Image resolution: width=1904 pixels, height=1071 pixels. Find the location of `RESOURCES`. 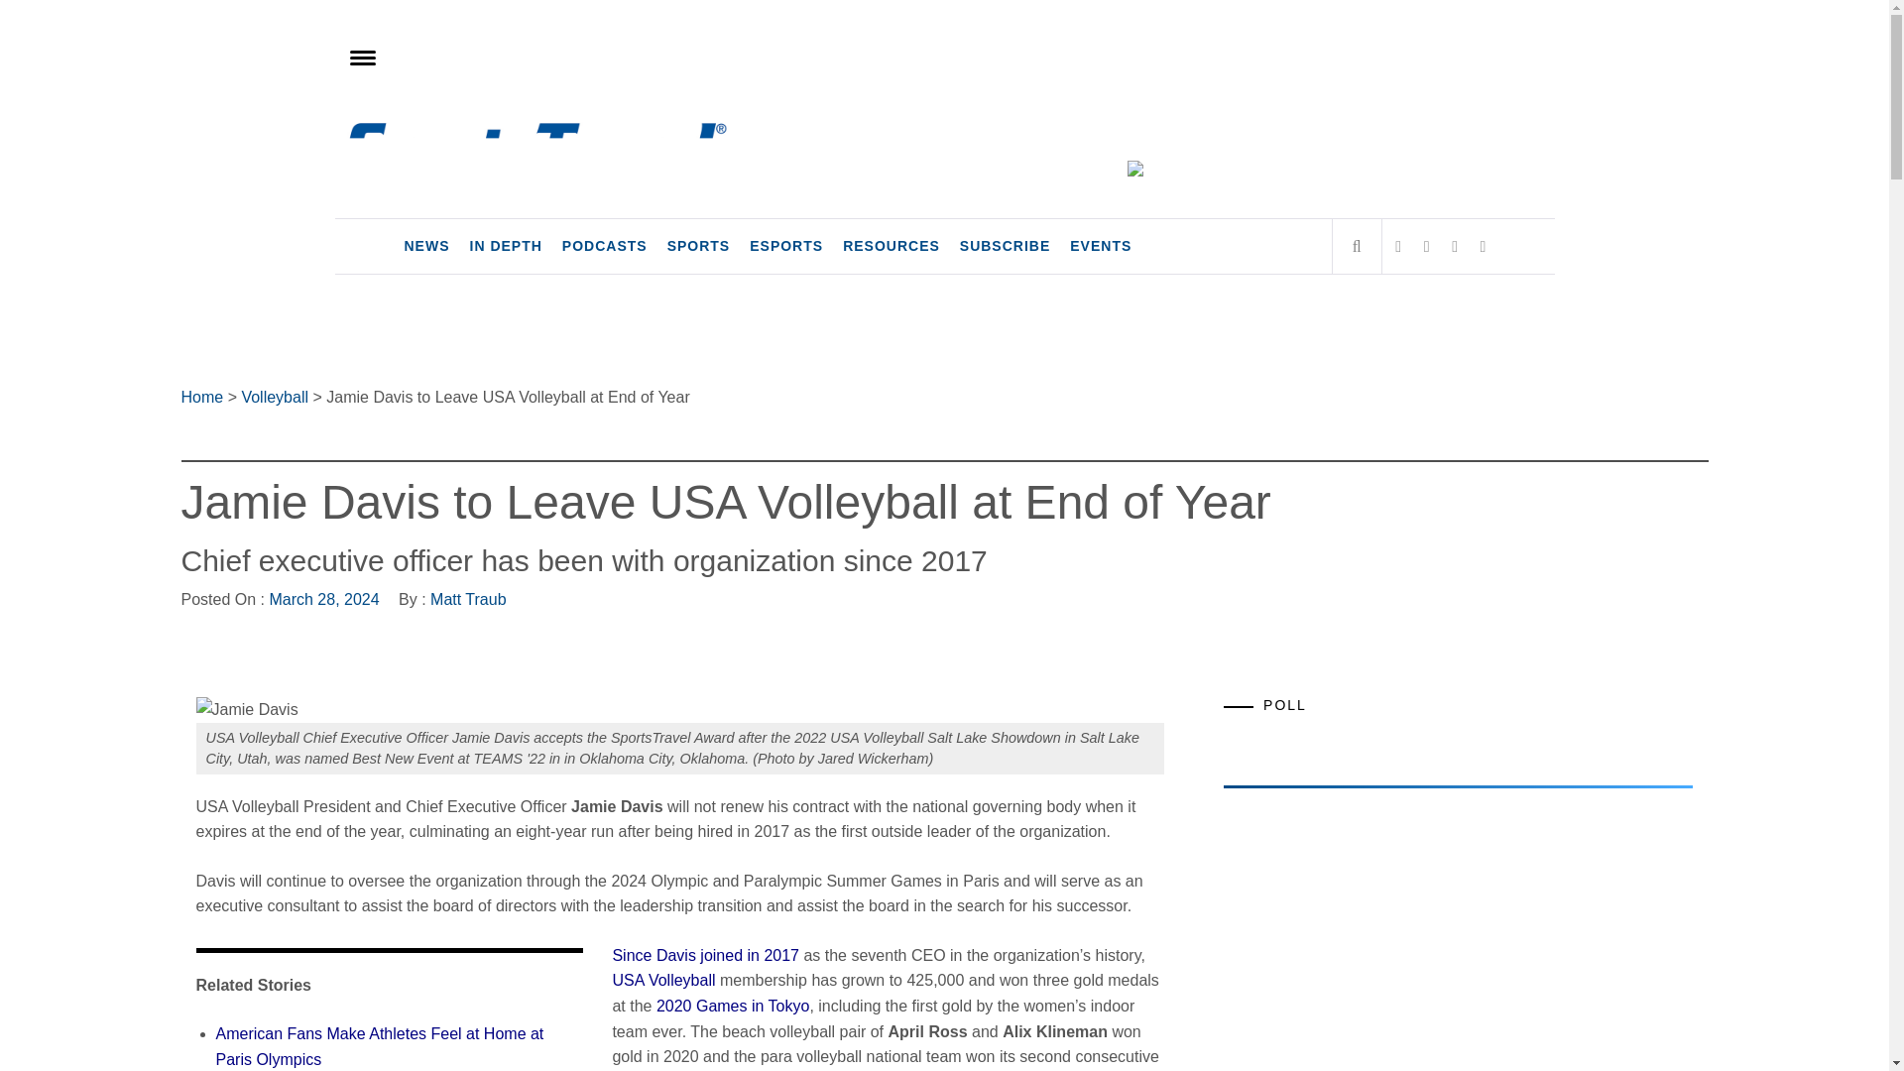

RESOURCES is located at coordinates (892, 246).